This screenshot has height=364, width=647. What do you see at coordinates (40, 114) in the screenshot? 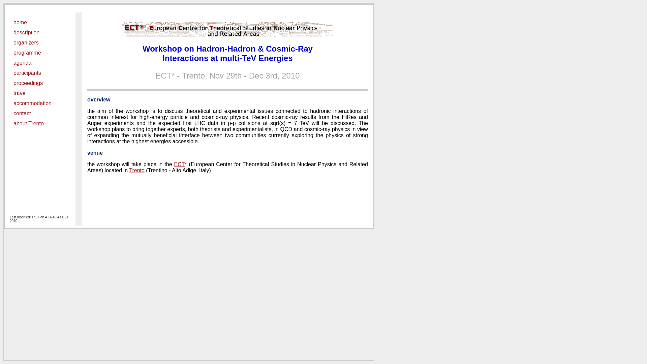
I see `contact` at bounding box center [40, 114].